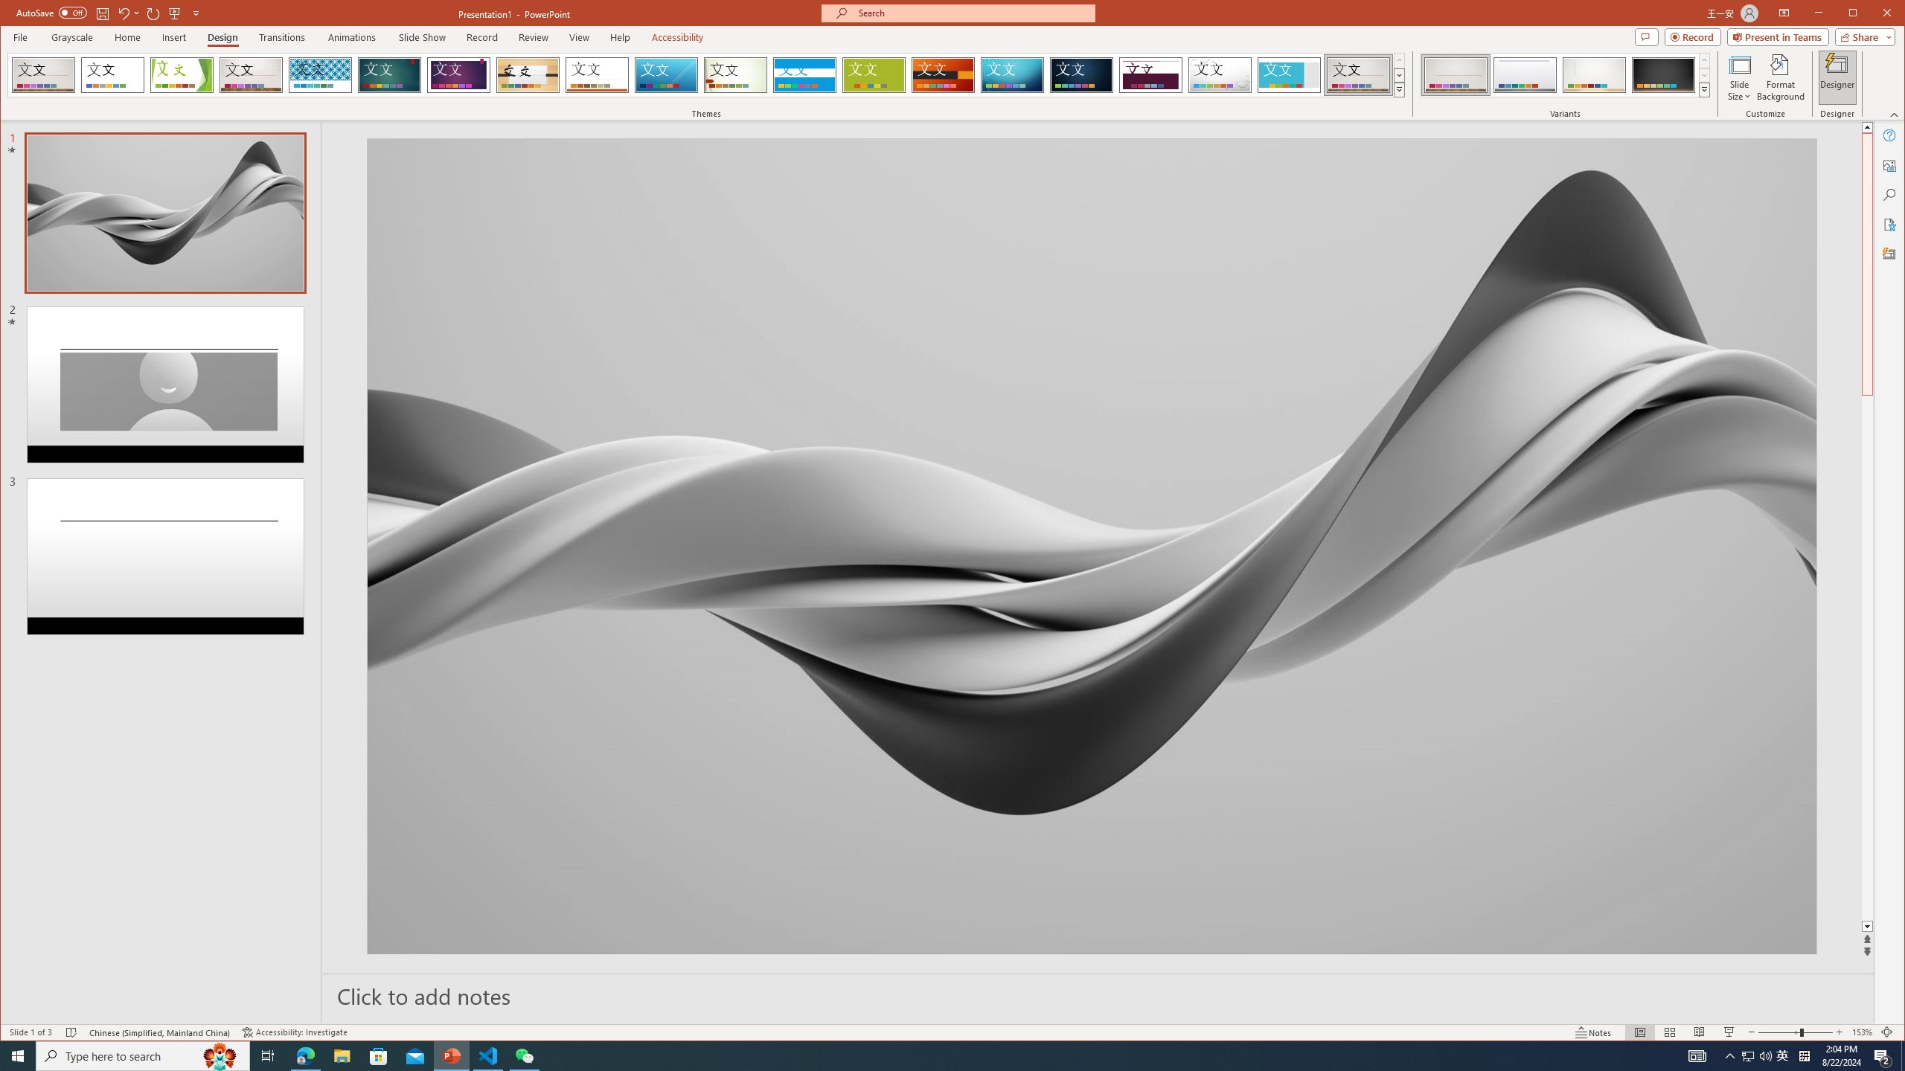 The height and width of the screenshot is (1071, 1905). What do you see at coordinates (389, 75) in the screenshot?
I see `Ion` at bounding box center [389, 75].